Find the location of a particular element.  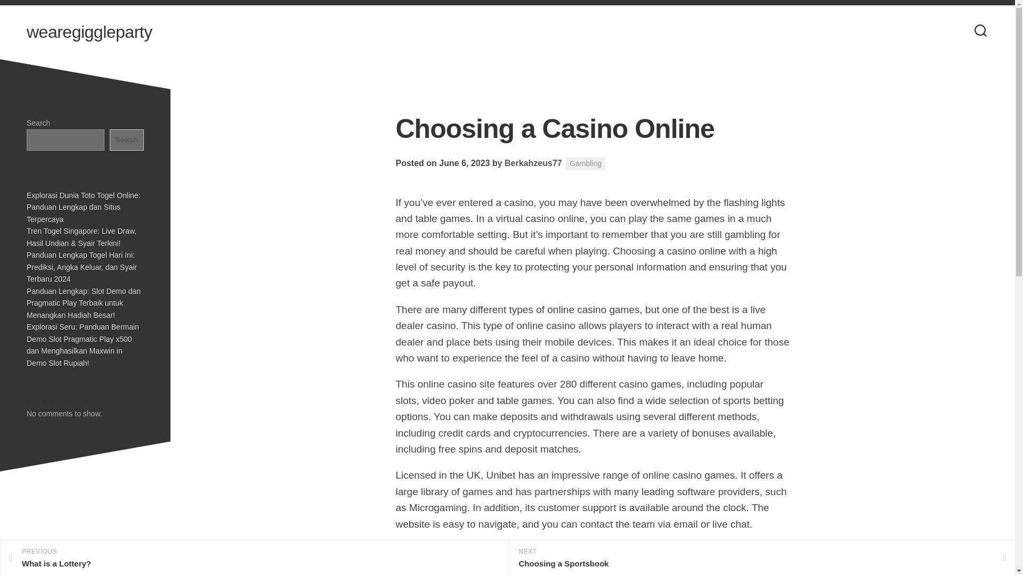

Search is located at coordinates (585, 163).